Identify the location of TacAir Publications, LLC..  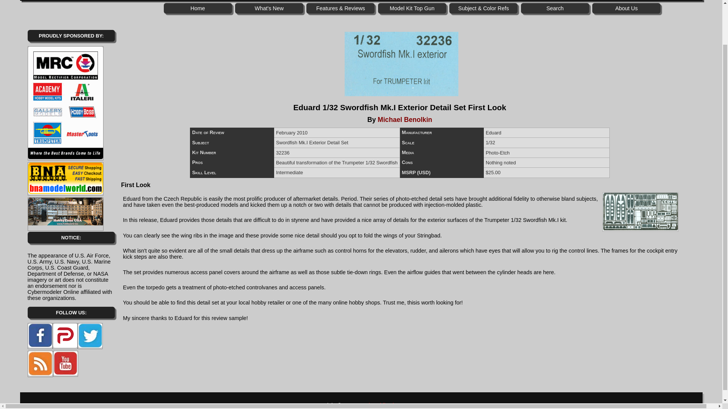
(387, 405).